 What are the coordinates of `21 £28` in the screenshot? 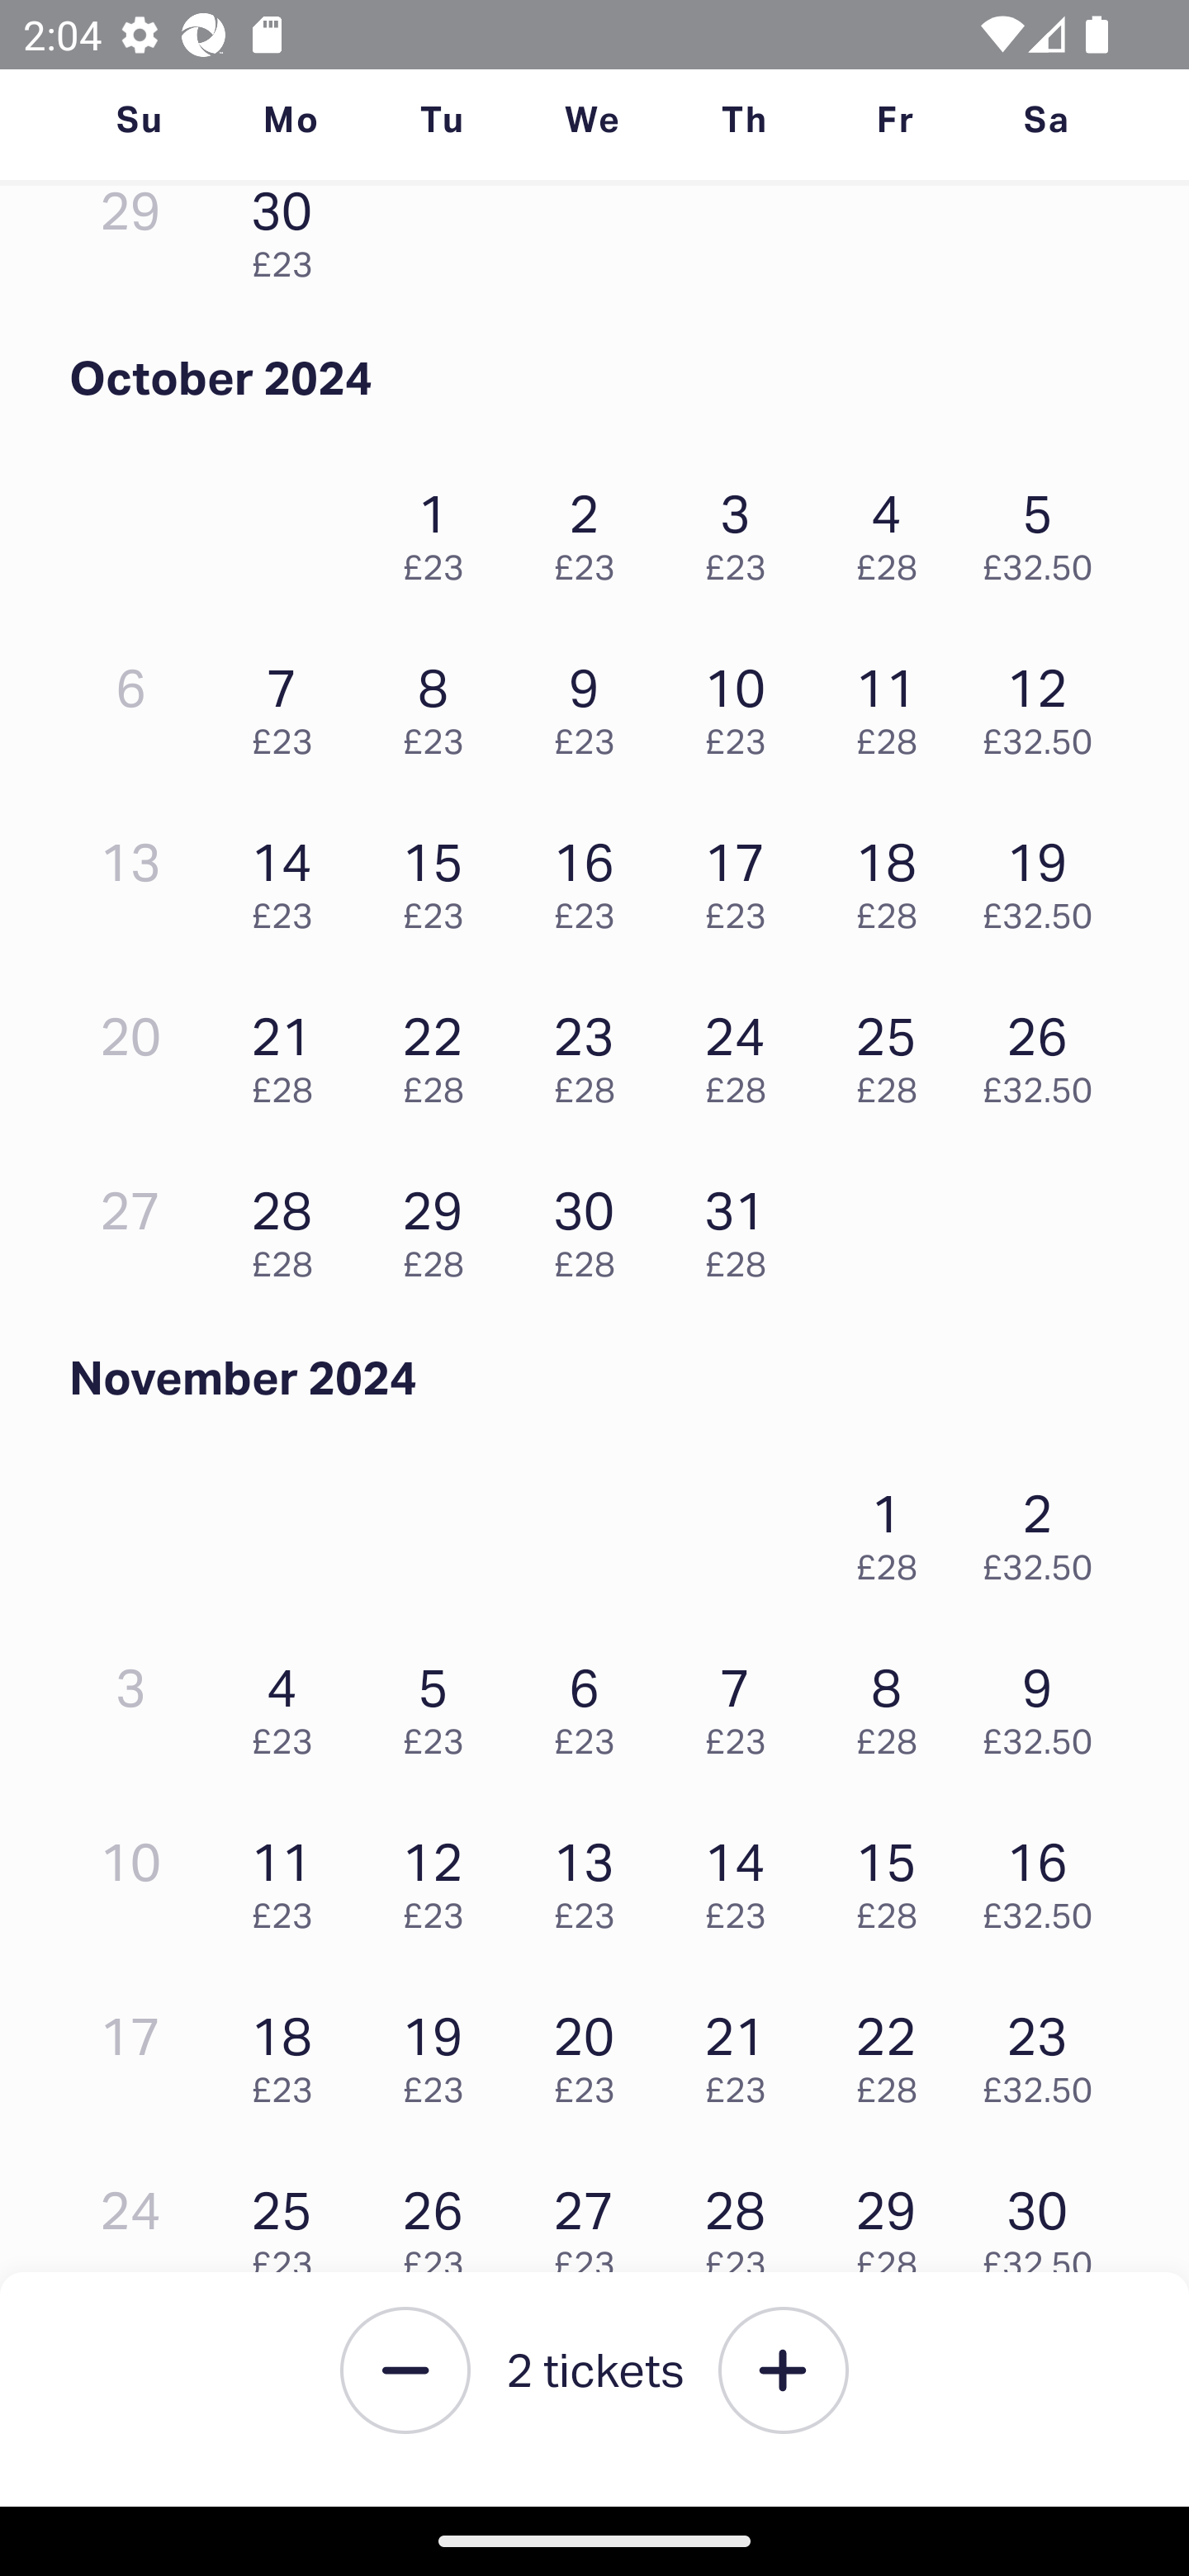 It's located at (290, 1052).